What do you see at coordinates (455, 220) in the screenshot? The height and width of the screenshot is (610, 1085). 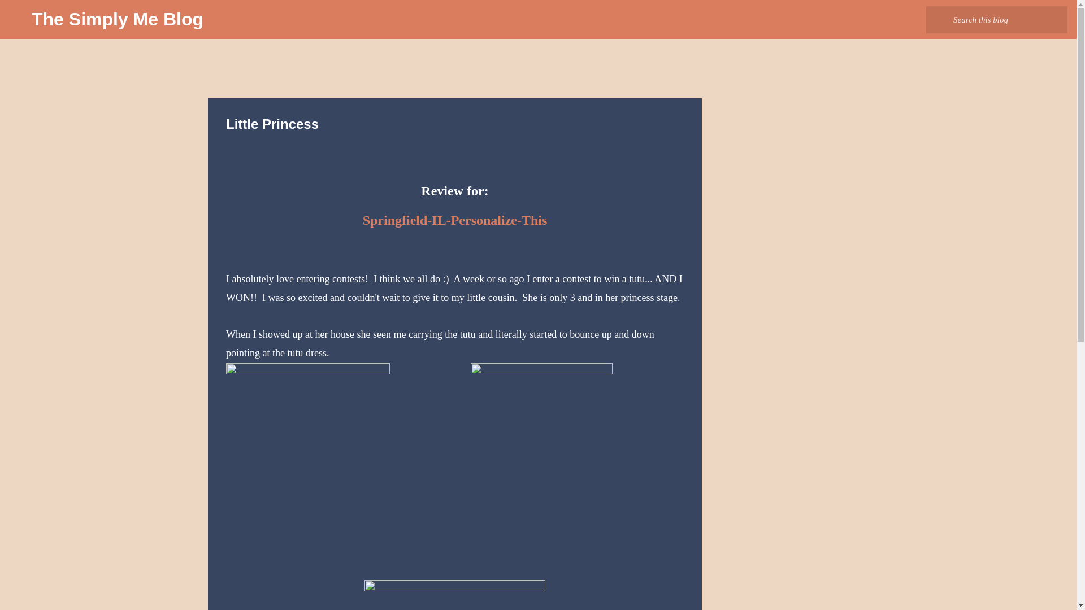 I see `Springfield-IL-Personalize-This` at bounding box center [455, 220].